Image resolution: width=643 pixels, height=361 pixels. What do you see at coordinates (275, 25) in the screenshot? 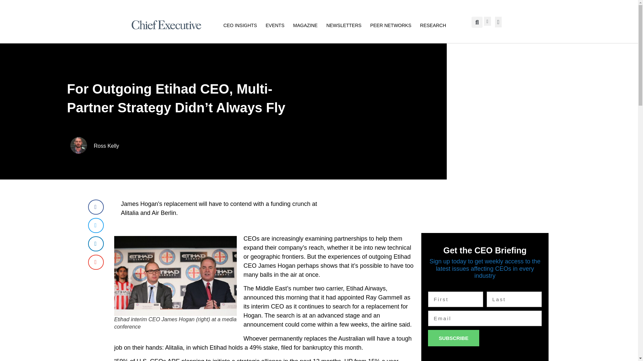
I see `EVENTS` at bounding box center [275, 25].